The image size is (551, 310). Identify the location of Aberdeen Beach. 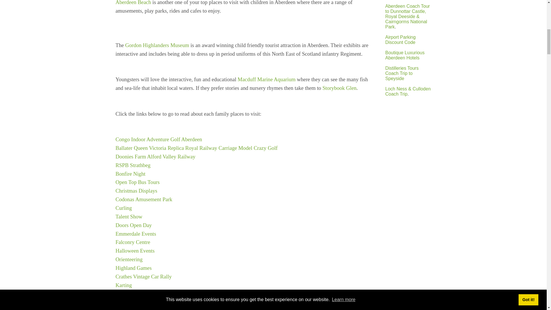
(133, 3).